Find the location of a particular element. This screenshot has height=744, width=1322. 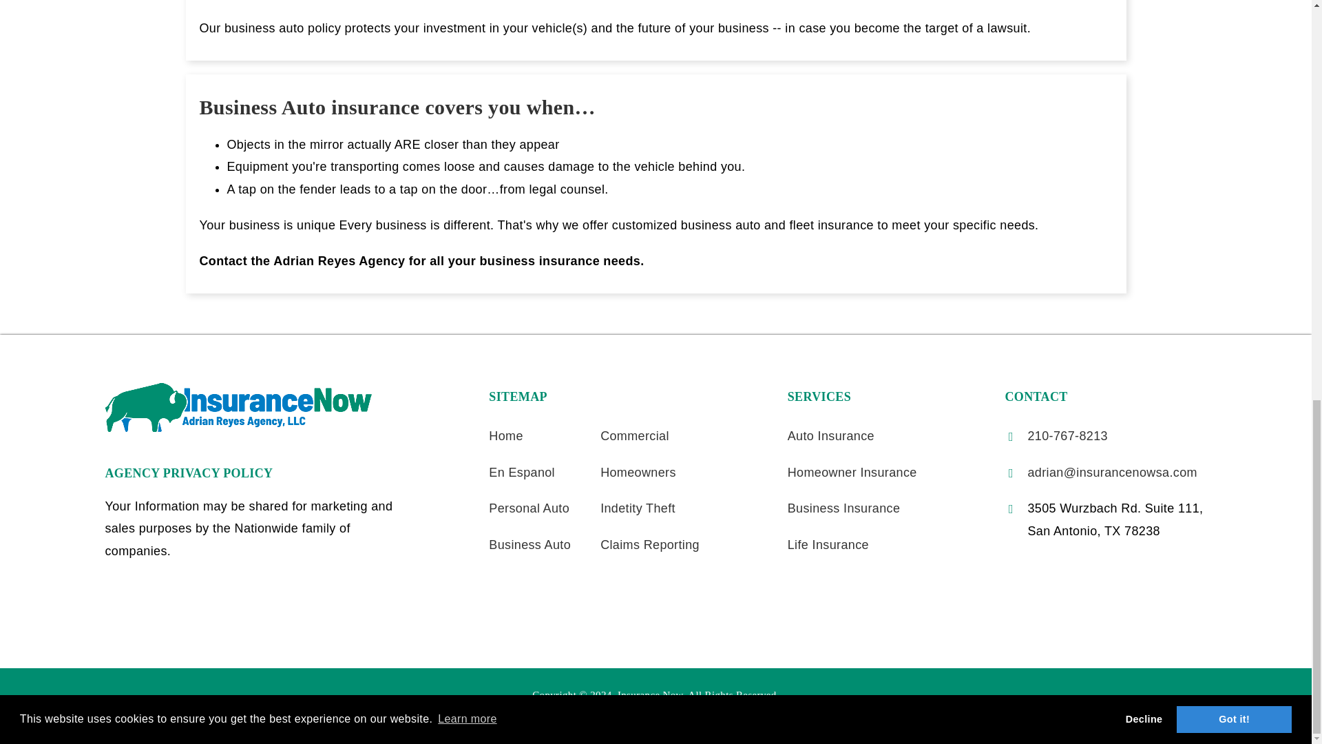

En Espanol is located at coordinates (522, 473).